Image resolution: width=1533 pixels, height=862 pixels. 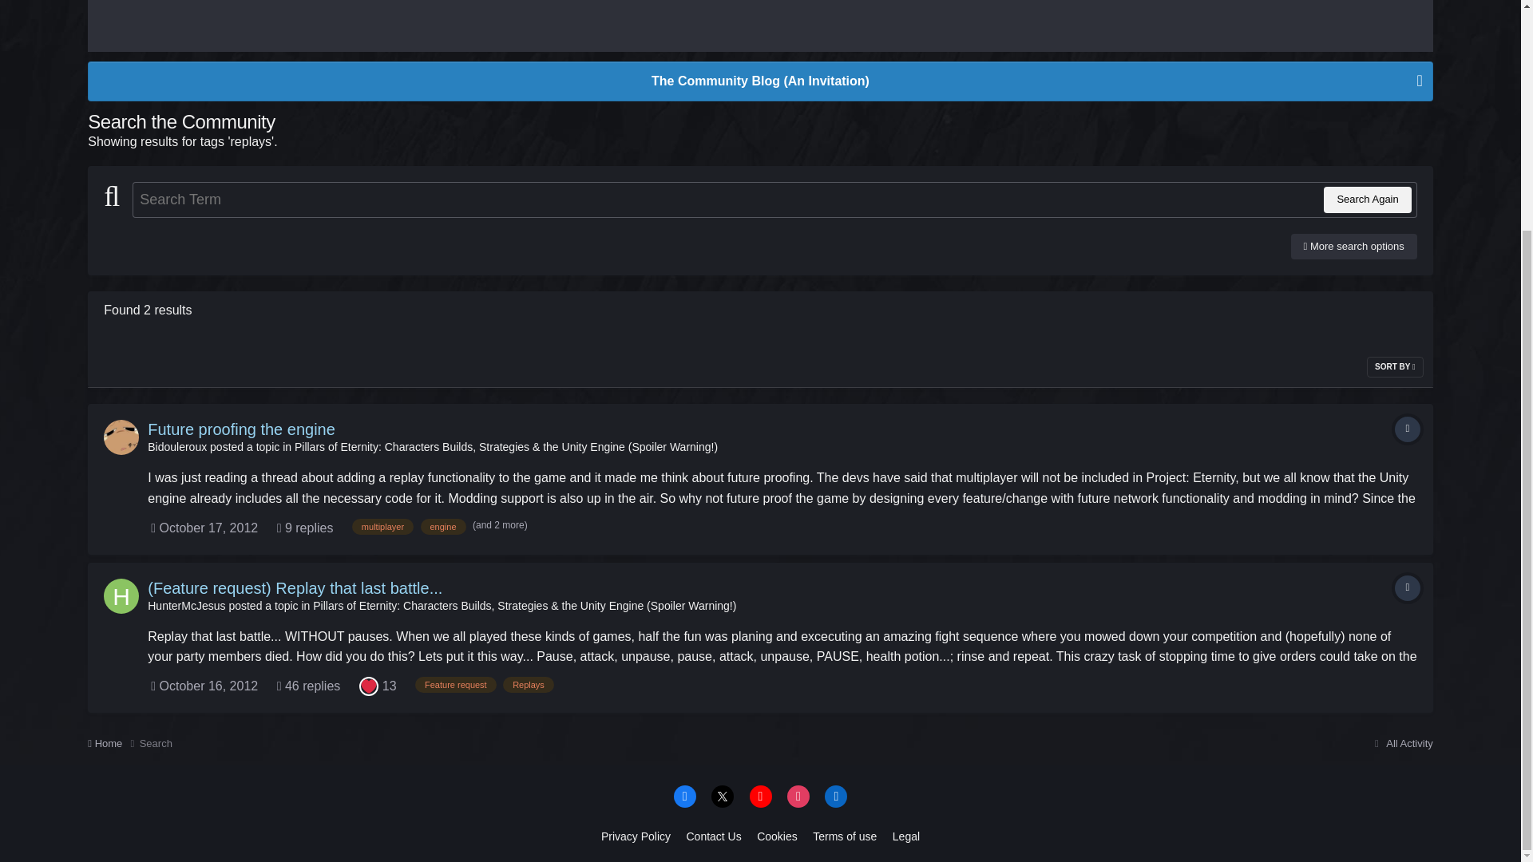 What do you see at coordinates (177, 447) in the screenshot?
I see `Go to Bidouleroux's profile` at bounding box center [177, 447].